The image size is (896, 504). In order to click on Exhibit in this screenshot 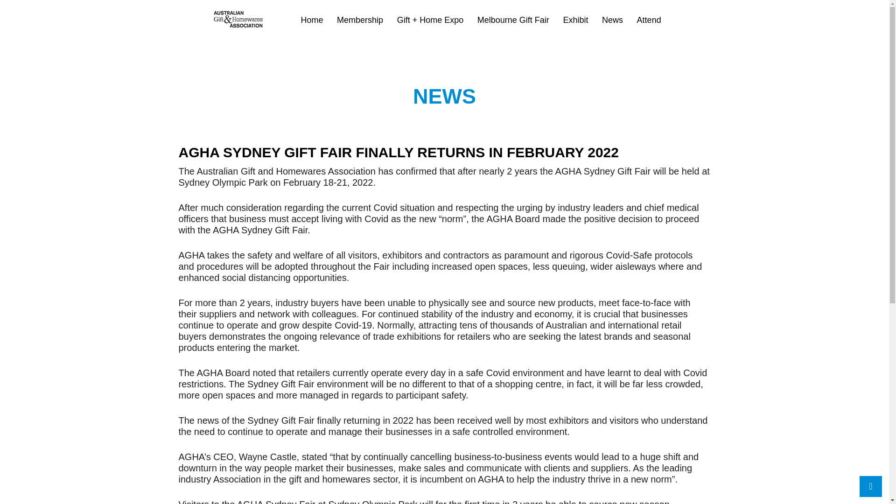, I will do `click(575, 21)`.